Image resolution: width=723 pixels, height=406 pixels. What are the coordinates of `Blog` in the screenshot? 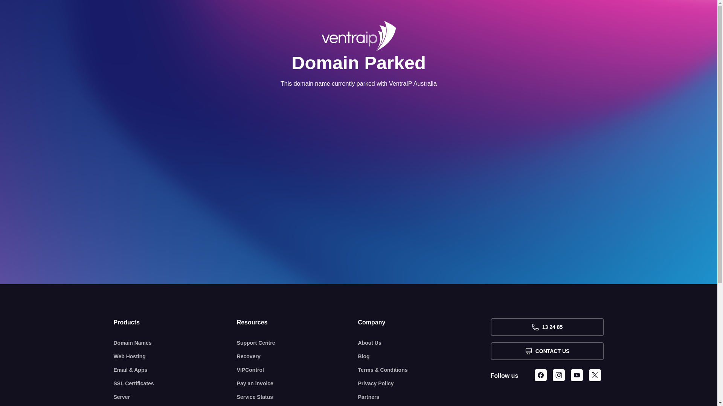 It's located at (424, 356).